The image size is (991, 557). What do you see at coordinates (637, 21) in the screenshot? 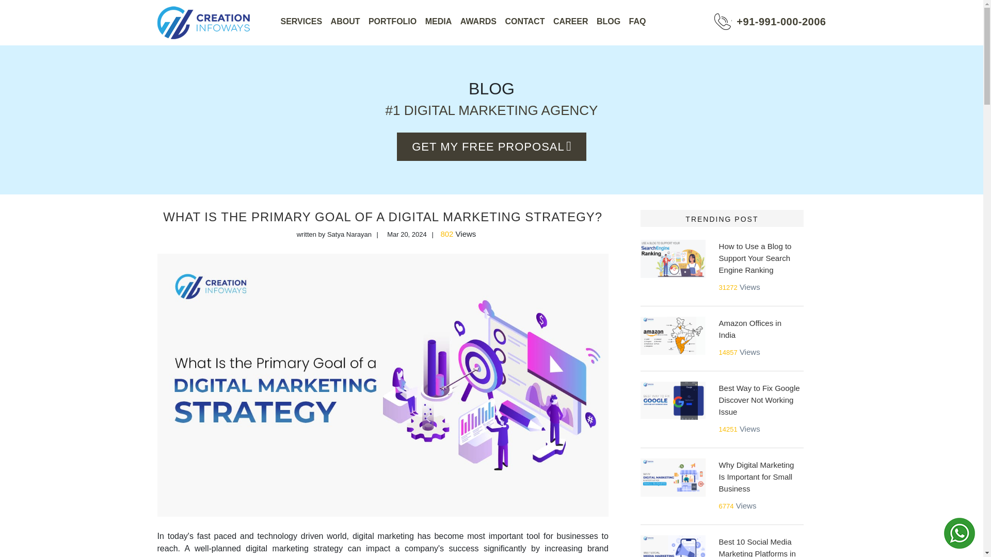
I see `FAQ` at bounding box center [637, 21].